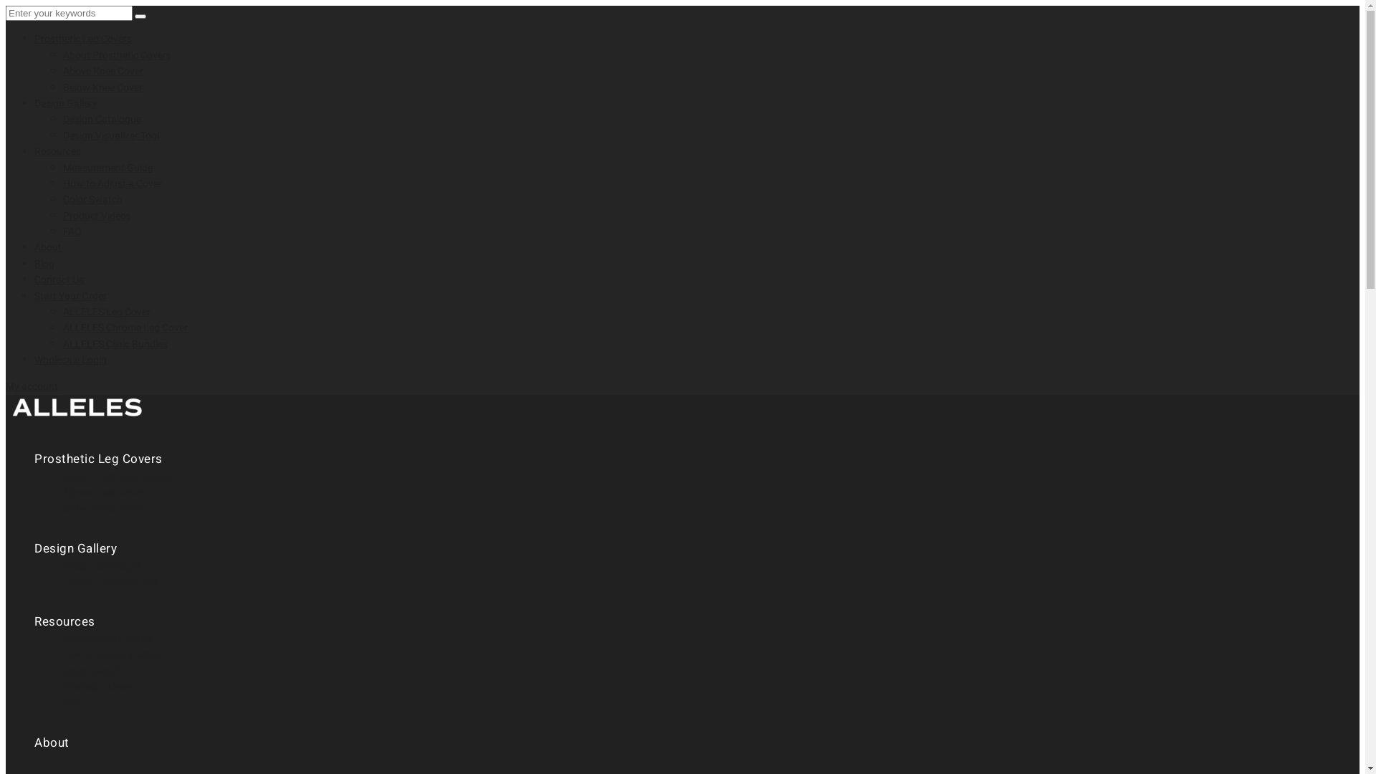 This screenshot has height=774, width=1376. What do you see at coordinates (113, 655) in the screenshot?
I see `How to Adjust a Cover` at bounding box center [113, 655].